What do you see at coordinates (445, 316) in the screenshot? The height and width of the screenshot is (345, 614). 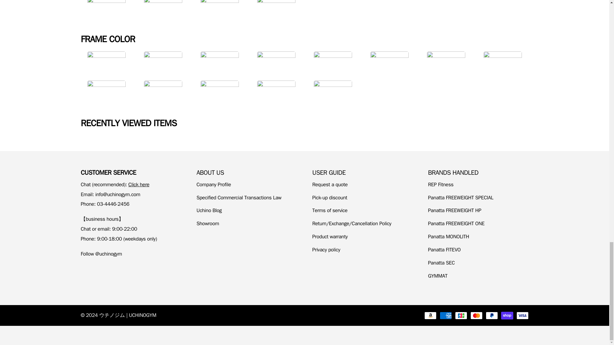 I see `American Express` at bounding box center [445, 316].